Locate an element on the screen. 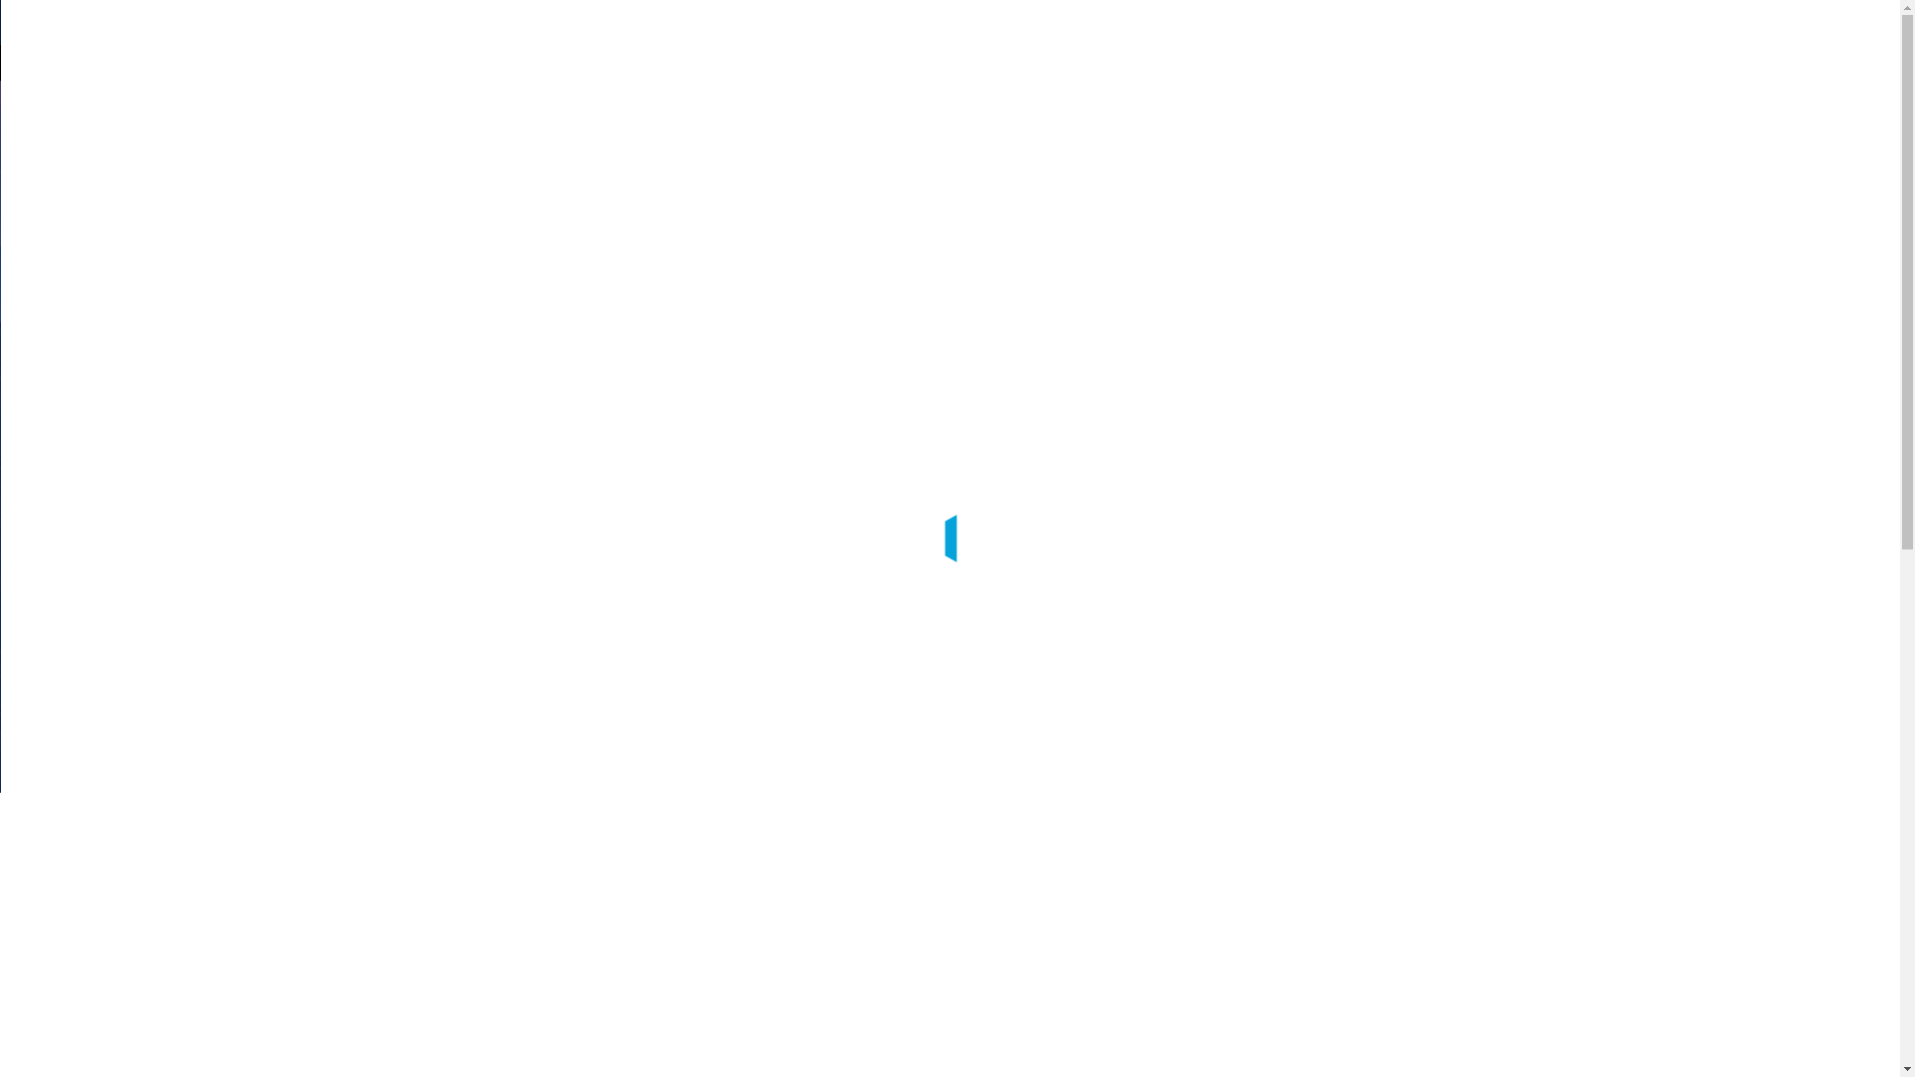 The width and height of the screenshot is (1915, 1077). Home is located at coordinates (1029, 126).